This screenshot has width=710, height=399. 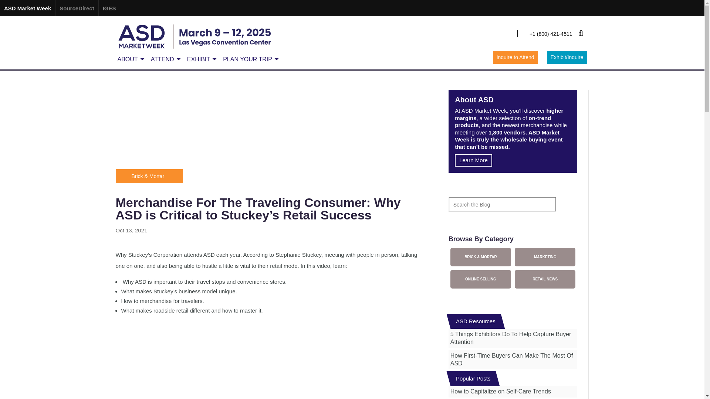 What do you see at coordinates (76, 8) in the screenshot?
I see `SourceDirect` at bounding box center [76, 8].